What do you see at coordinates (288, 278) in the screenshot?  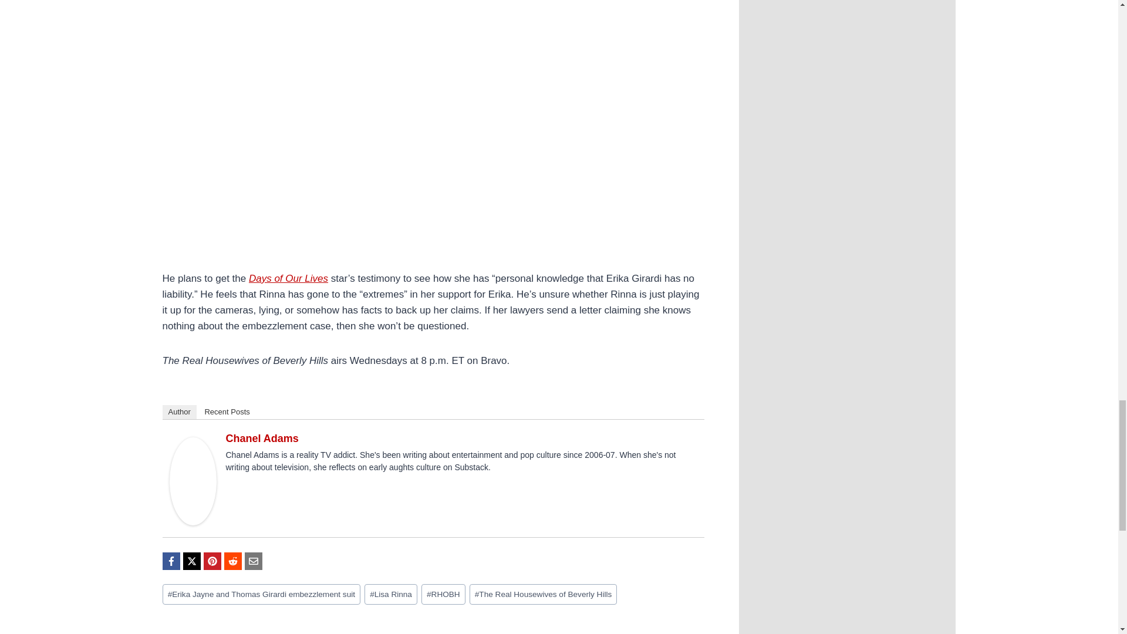 I see `Days of Our Lives` at bounding box center [288, 278].